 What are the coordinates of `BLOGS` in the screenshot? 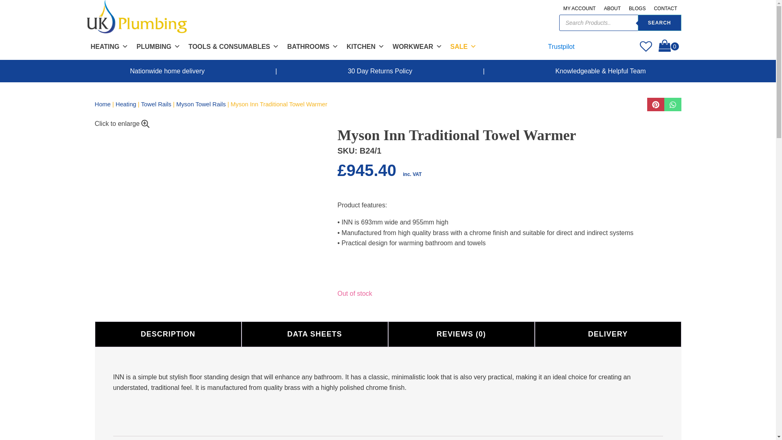 It's located at (637, 8).